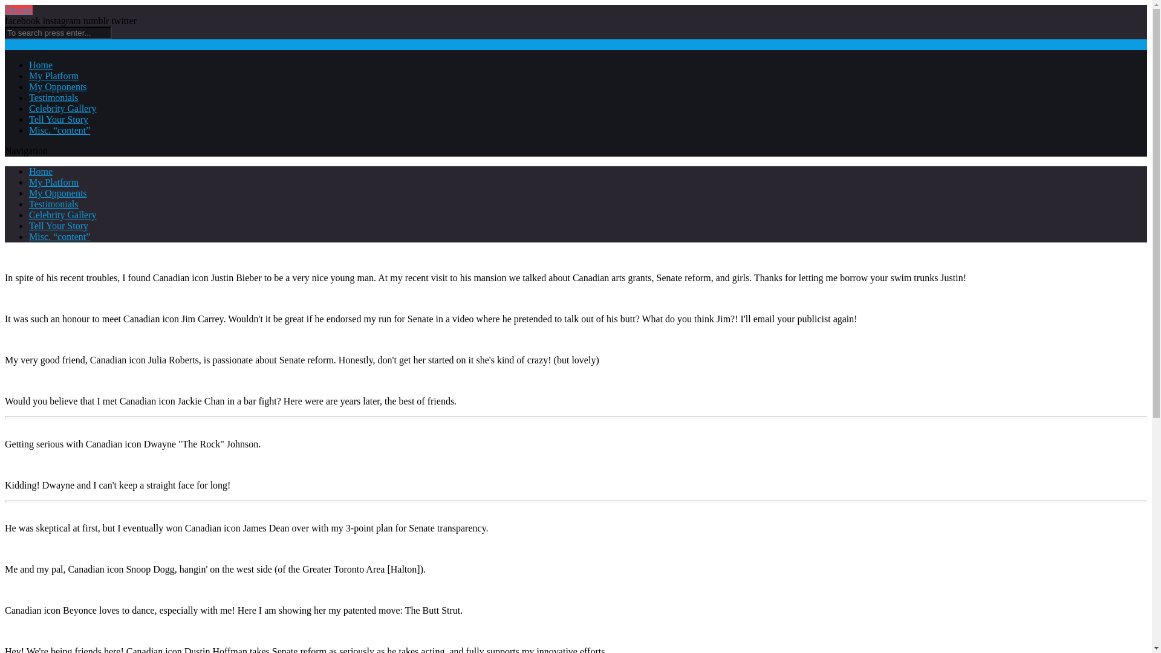  Describe the element at coordinates (63, 108) in the screenshot. I see `Celebrity Gallery` at that location.